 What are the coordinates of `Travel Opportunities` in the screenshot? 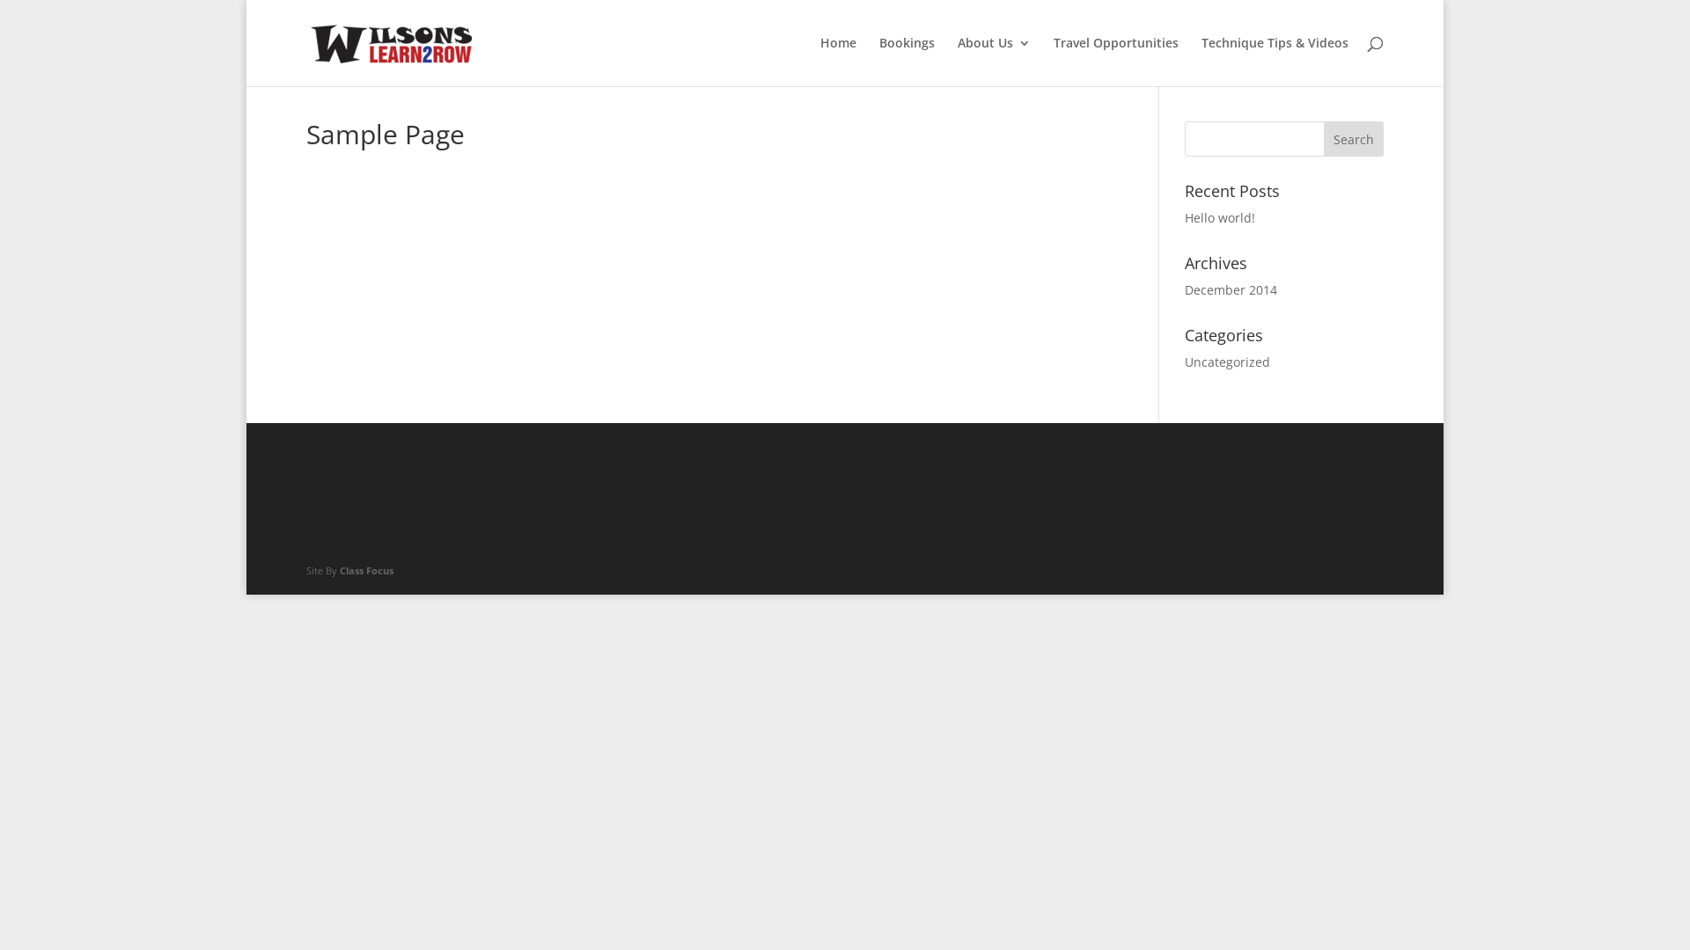 It's located at (1116, 62).